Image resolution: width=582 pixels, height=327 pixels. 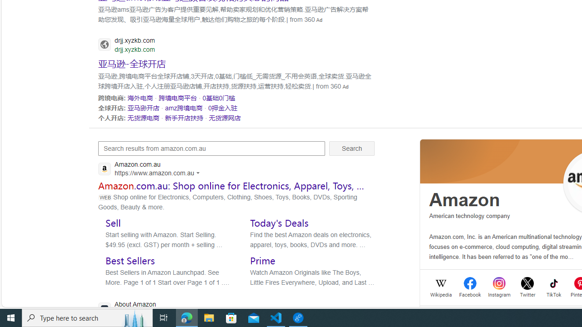 What do you see at coordinates (219, 98) in the screenshot?
I see `SERP,5568` at bounding box center [219, 98].